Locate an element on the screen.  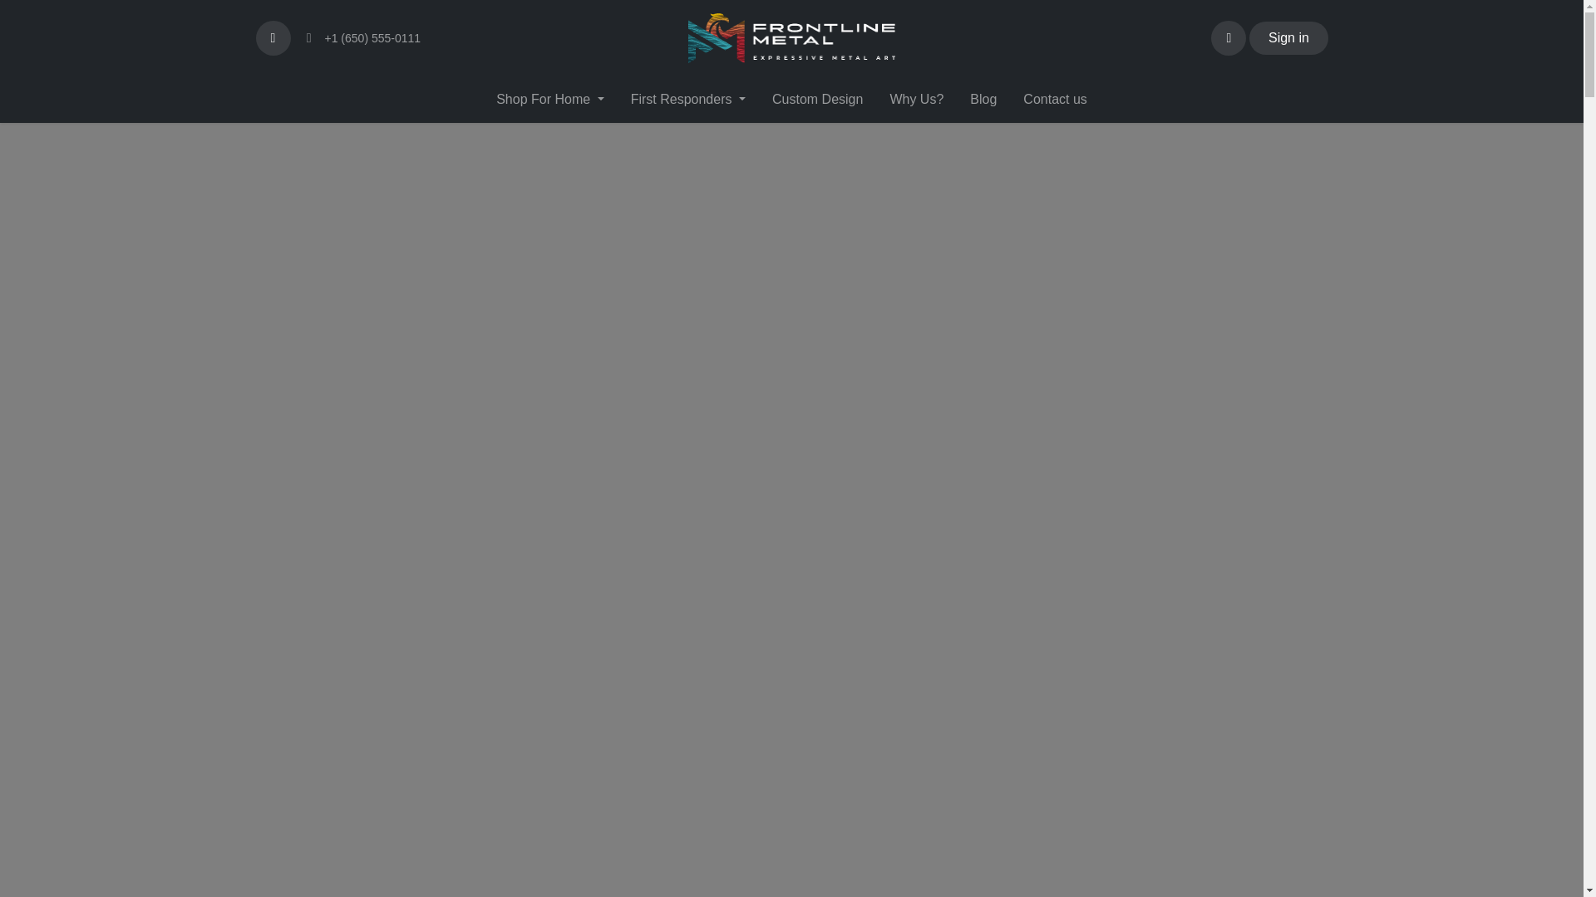
Frontline Metal is located at coordinates (791, 38).